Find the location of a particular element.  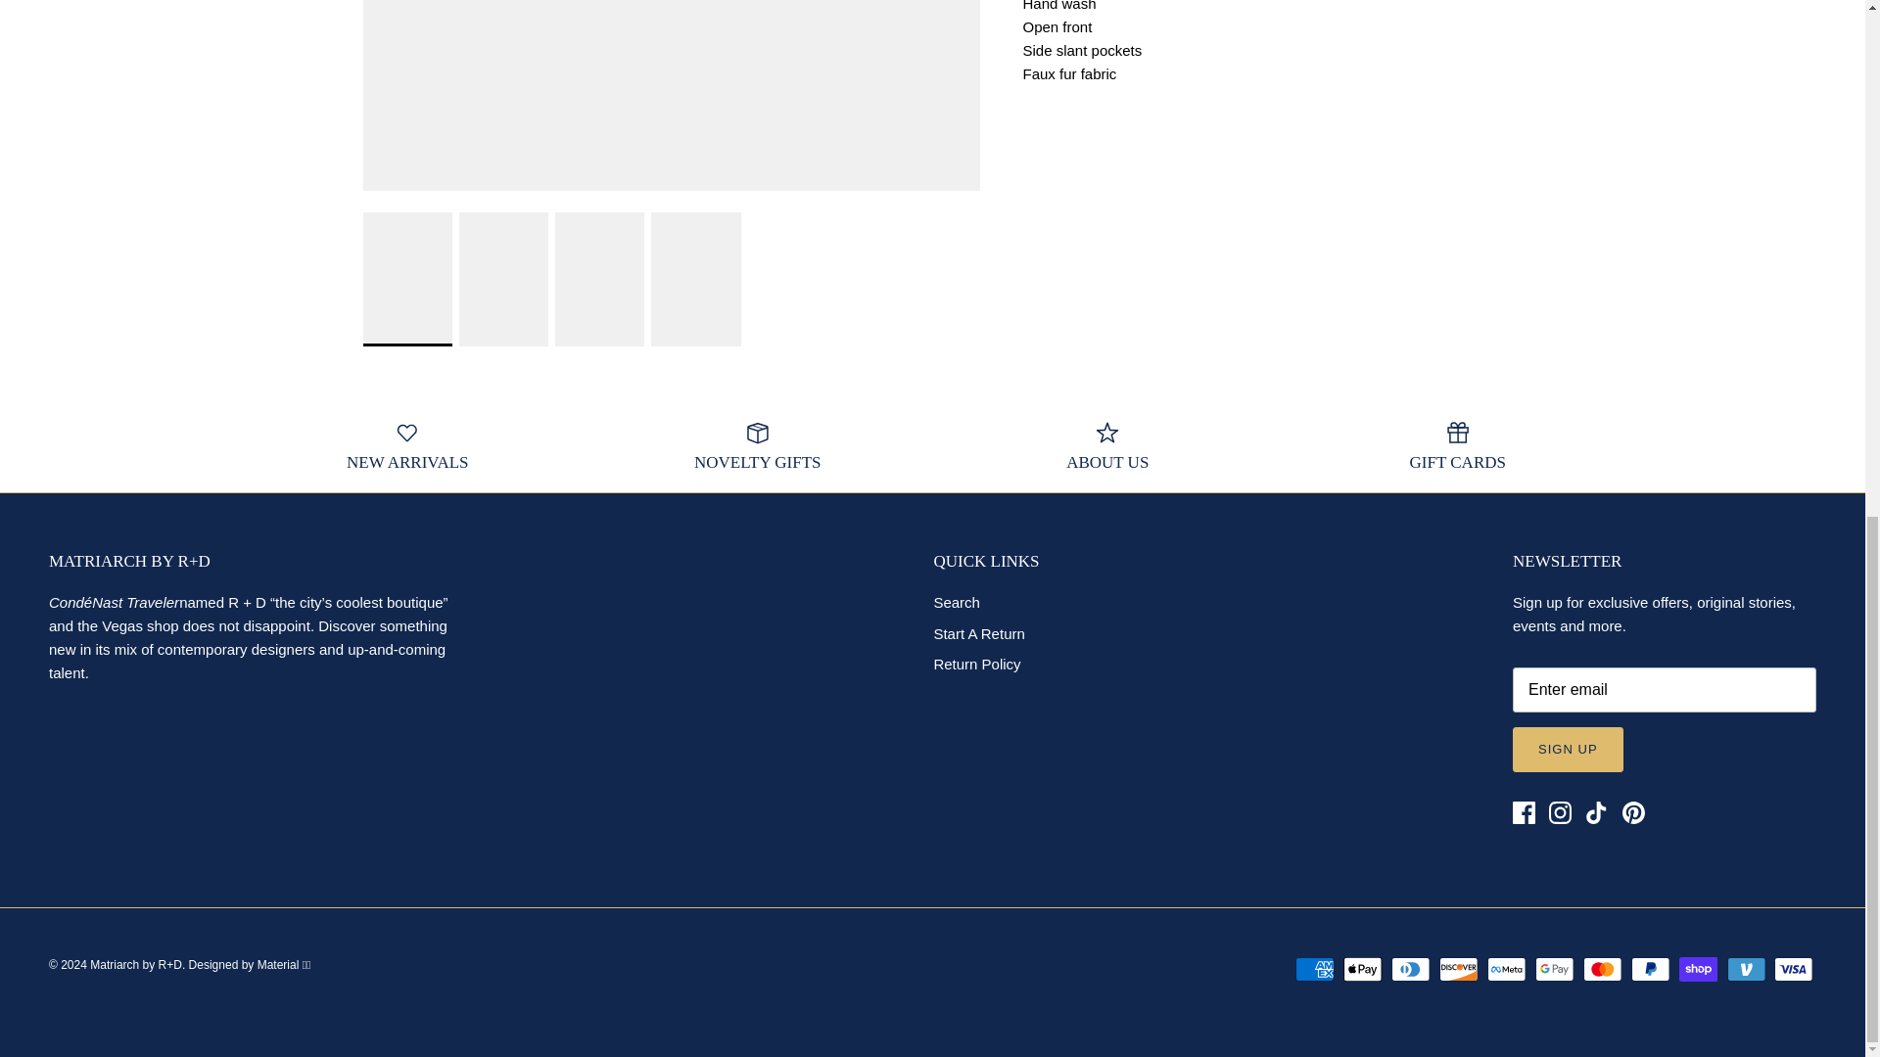

Pinterest is located at coordinates (1631, 813).